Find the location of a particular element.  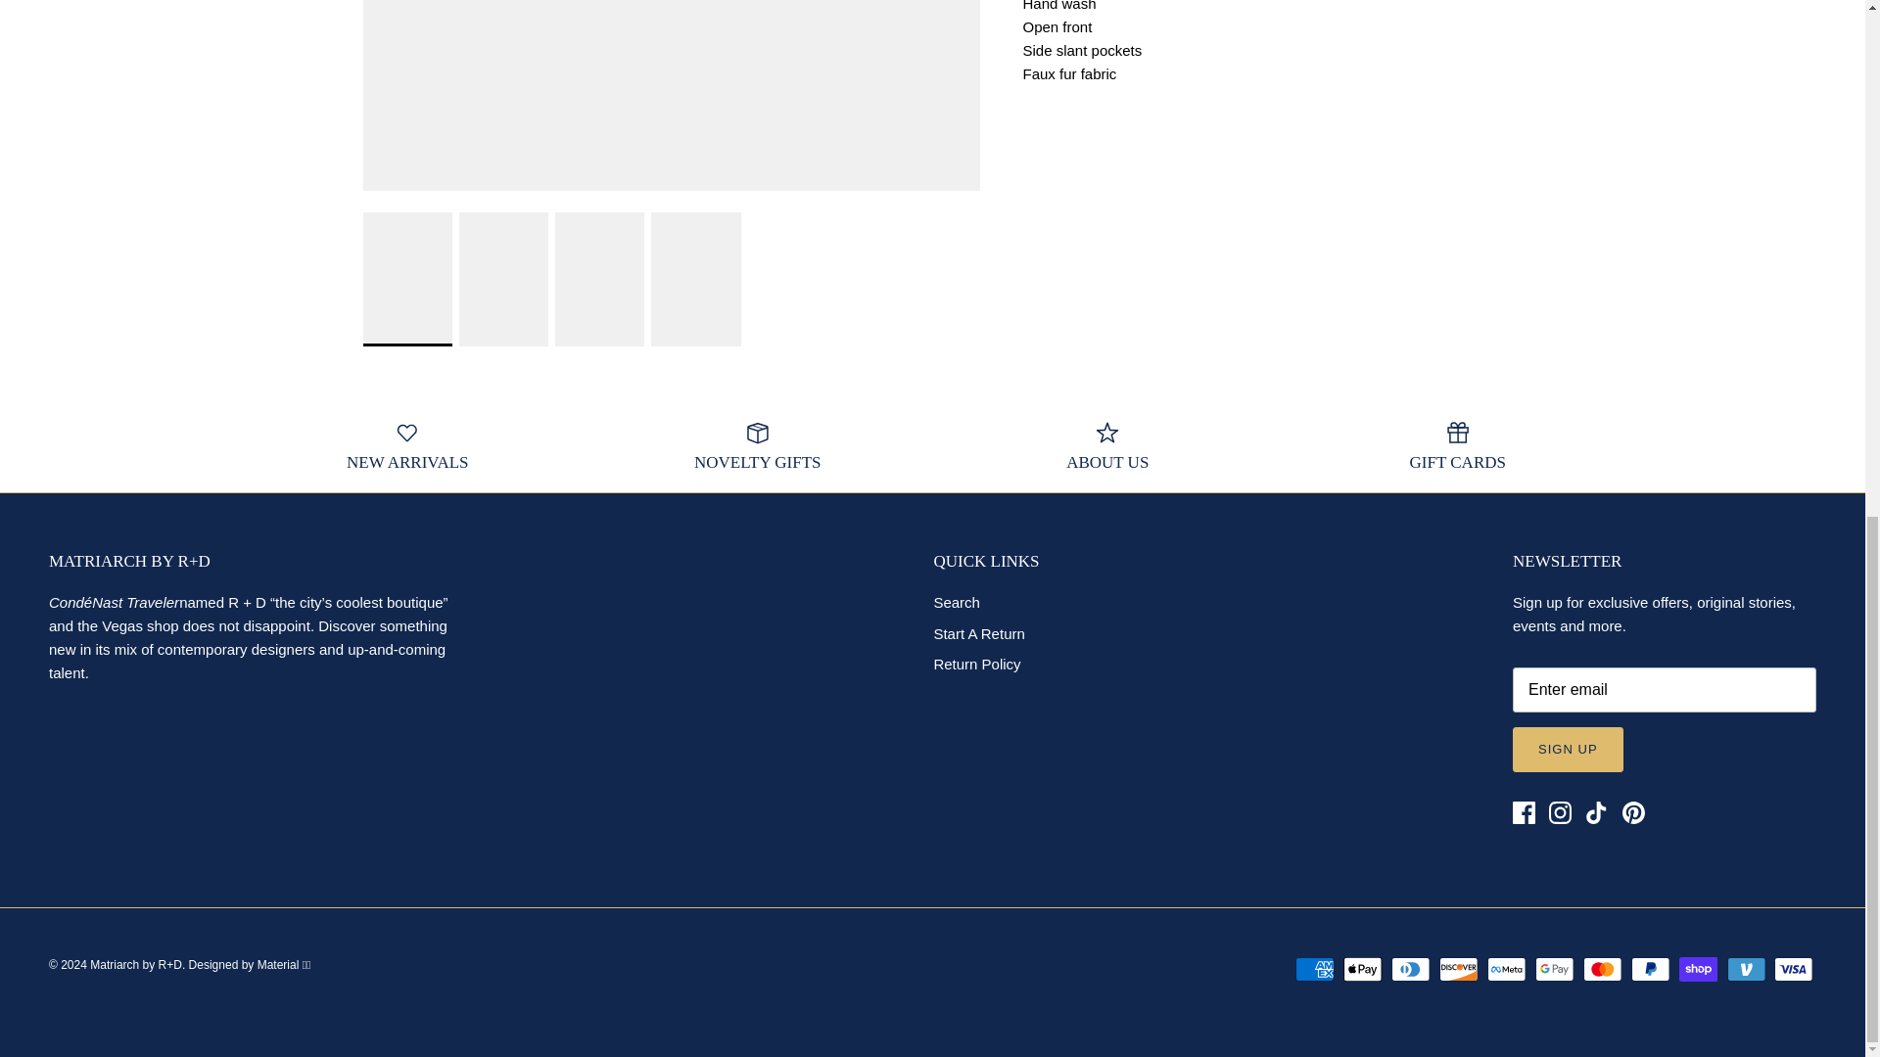

Pinterest is located at coordinates (1631, 813).